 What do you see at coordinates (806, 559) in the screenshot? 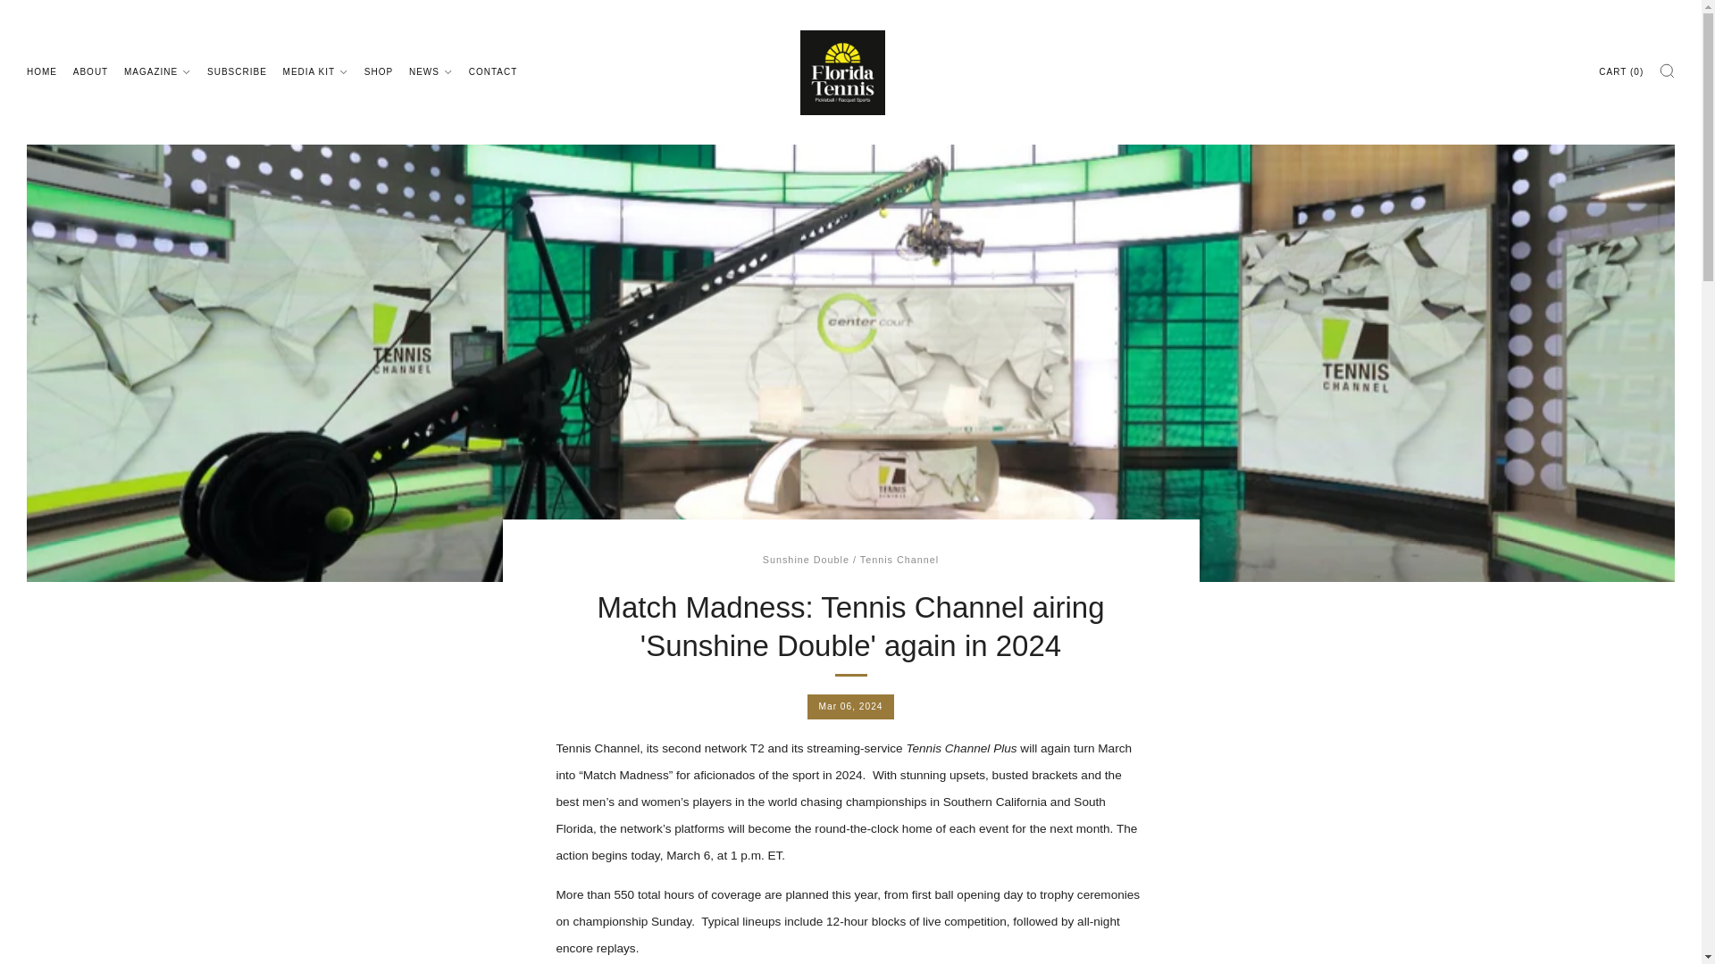
I see `Show articles tagged Sunshine Double` at bounding box center [806, 559].